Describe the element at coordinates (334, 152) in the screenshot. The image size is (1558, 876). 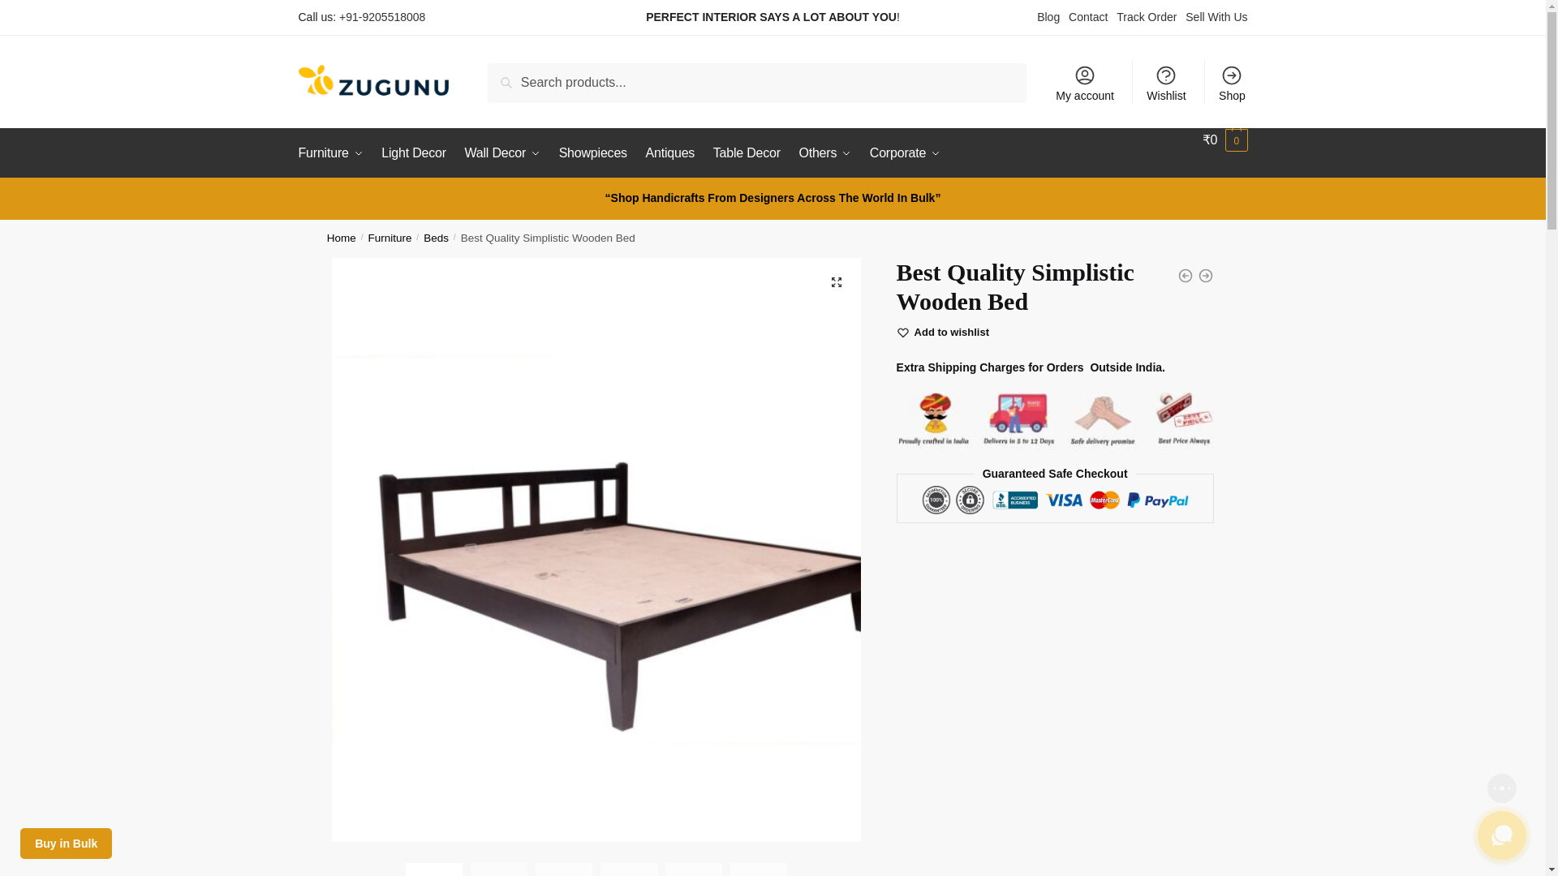
I see `Furniture` at that location.